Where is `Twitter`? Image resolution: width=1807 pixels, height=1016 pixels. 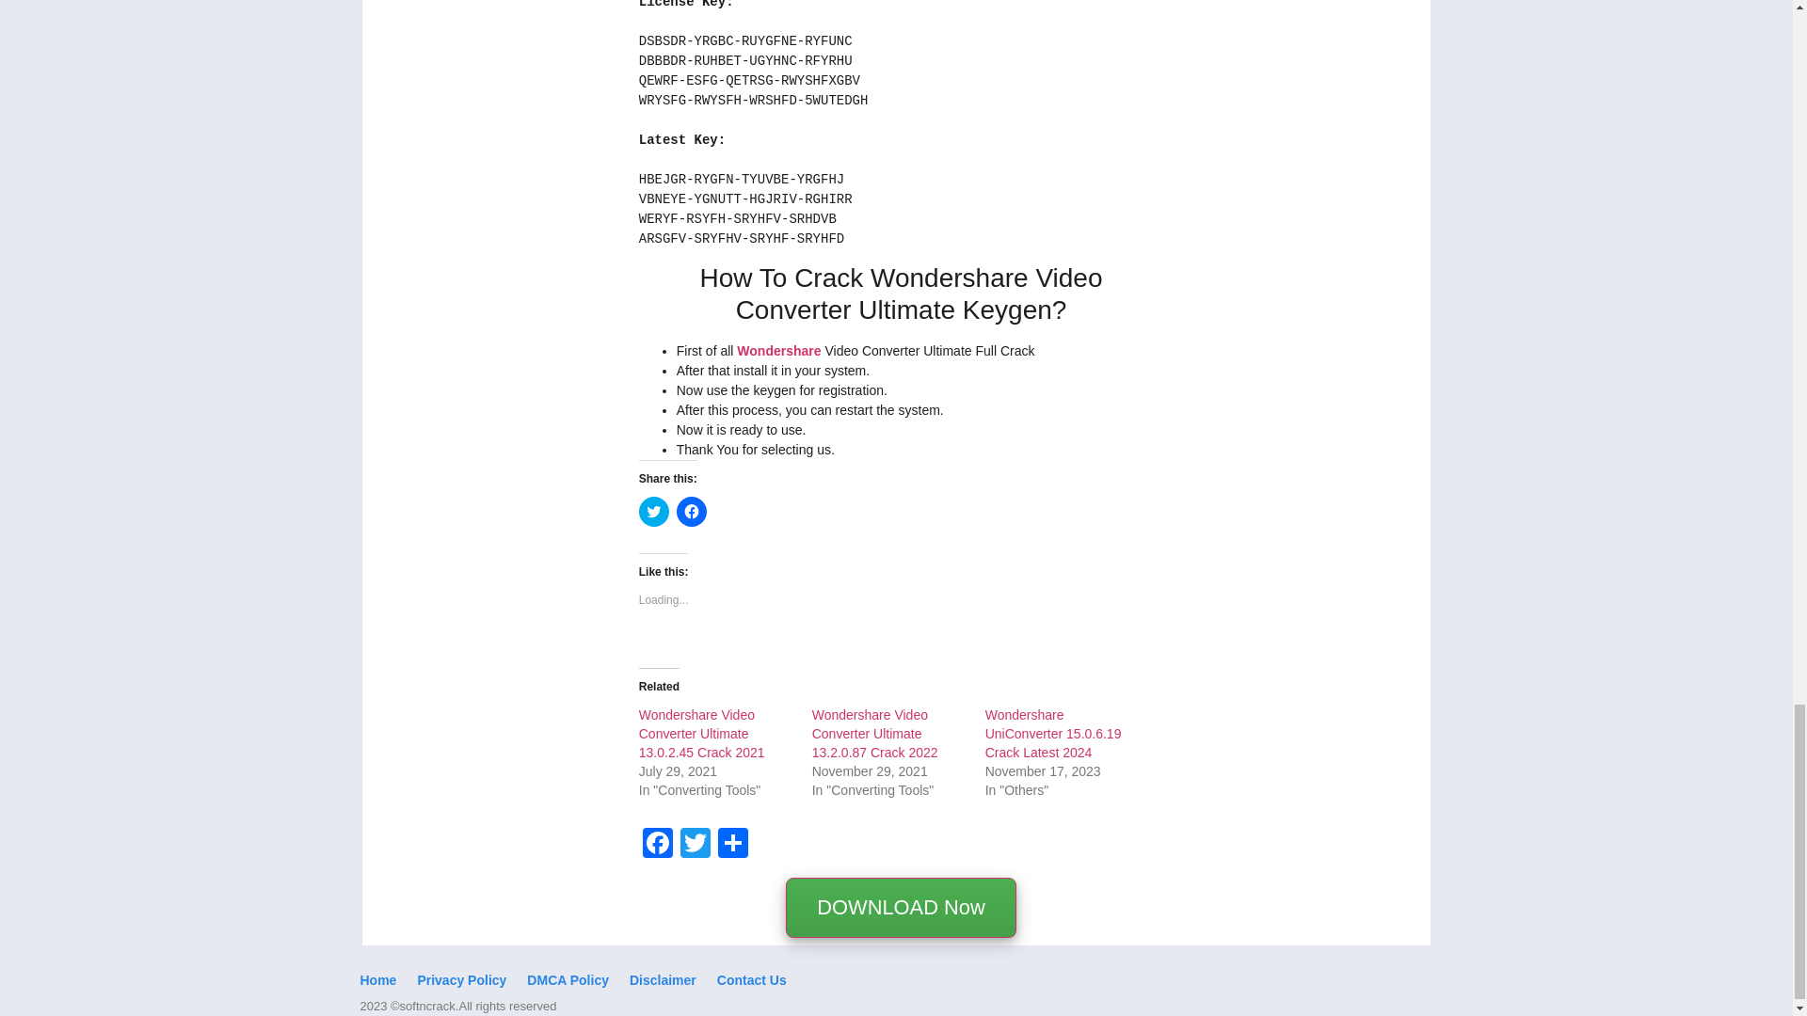
Twitter is located at coordinates (695, 845).